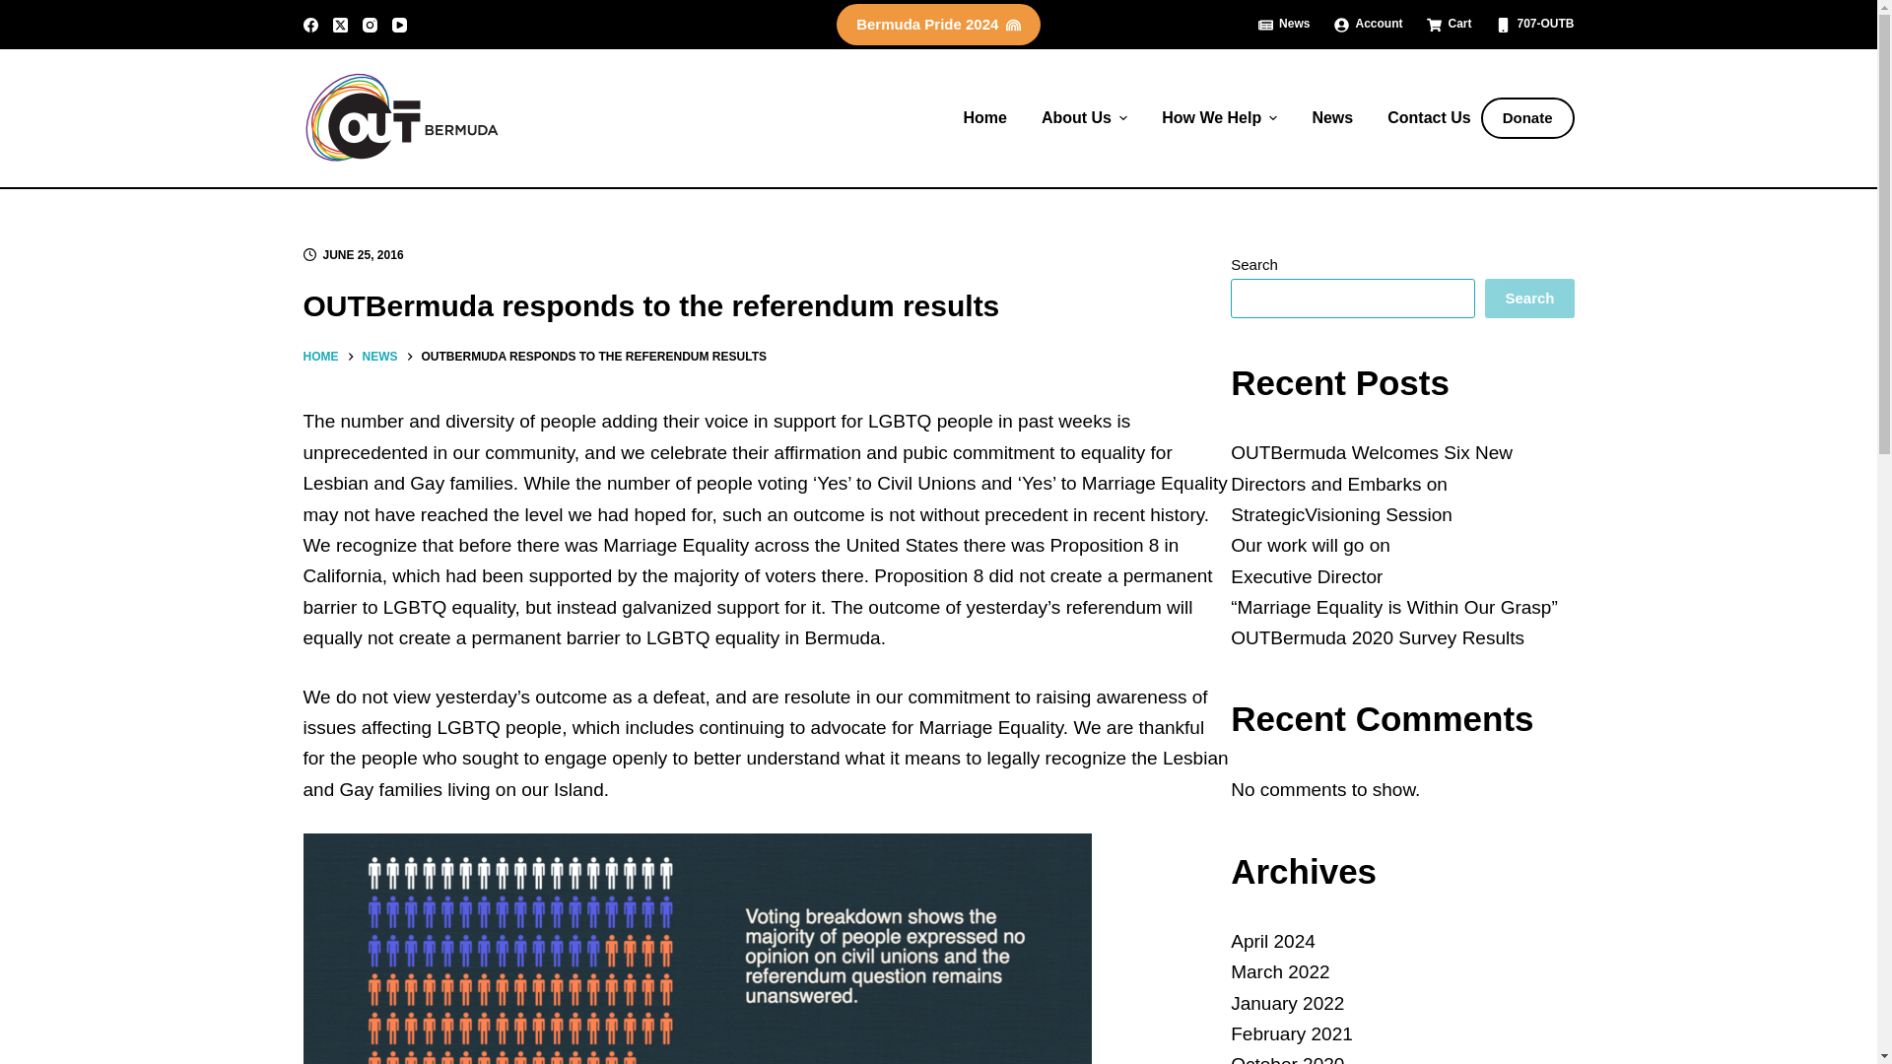 The height and width of the screenshot is (1064, 1892). Describe the element at coordinates (938, 25) in the screenshot. I see `Bermuda Pride 2024` at that location.